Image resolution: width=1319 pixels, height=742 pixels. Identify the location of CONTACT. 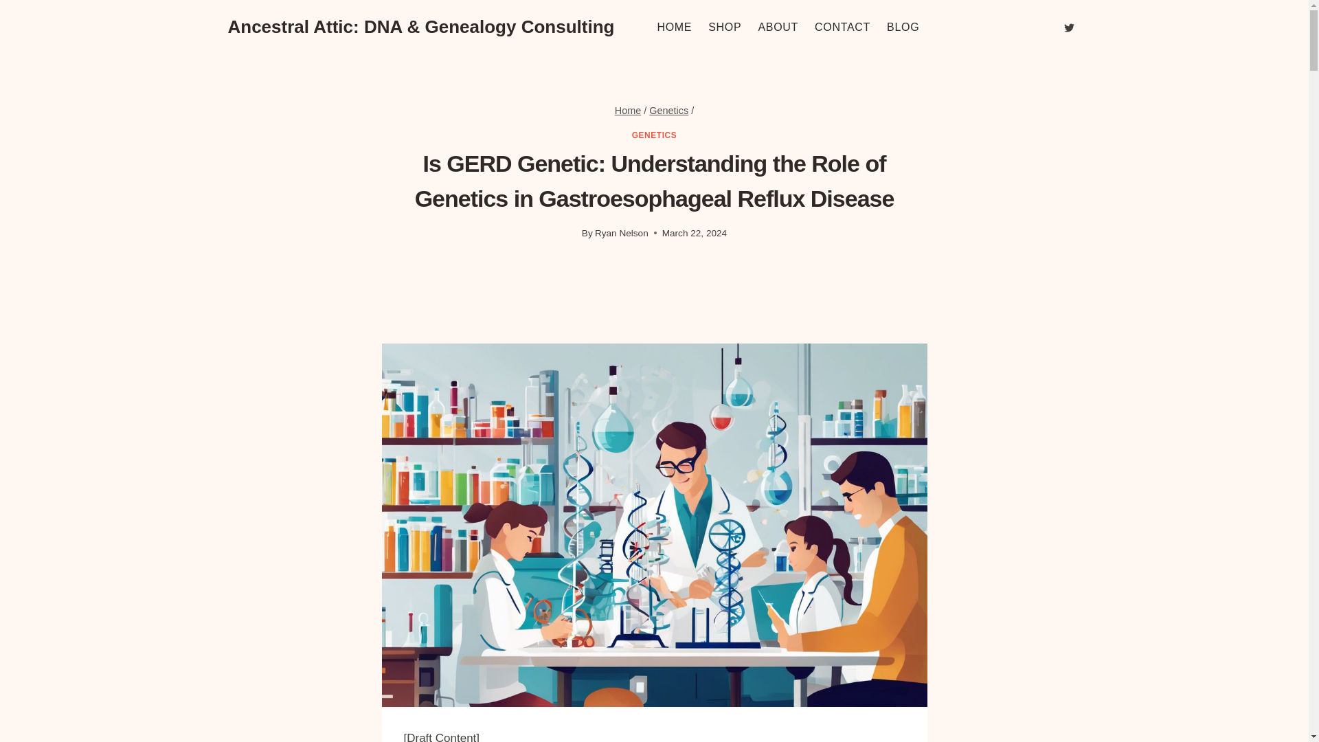
(842, 27).